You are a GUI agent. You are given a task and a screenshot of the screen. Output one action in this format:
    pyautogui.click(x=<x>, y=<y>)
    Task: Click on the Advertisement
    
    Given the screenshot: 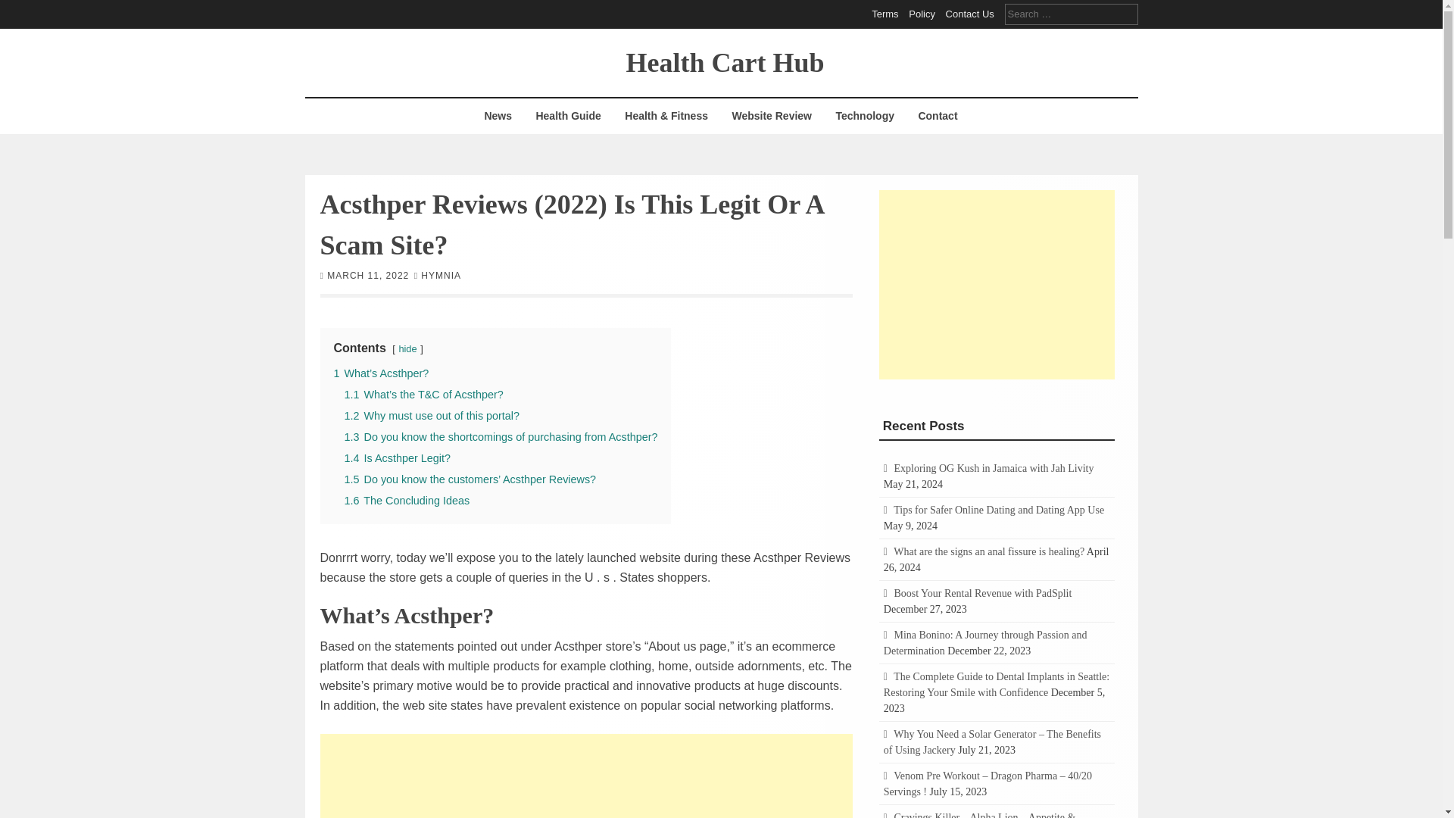 What is the action you would take?
    pyautogui.click(x=586, y=776)
    